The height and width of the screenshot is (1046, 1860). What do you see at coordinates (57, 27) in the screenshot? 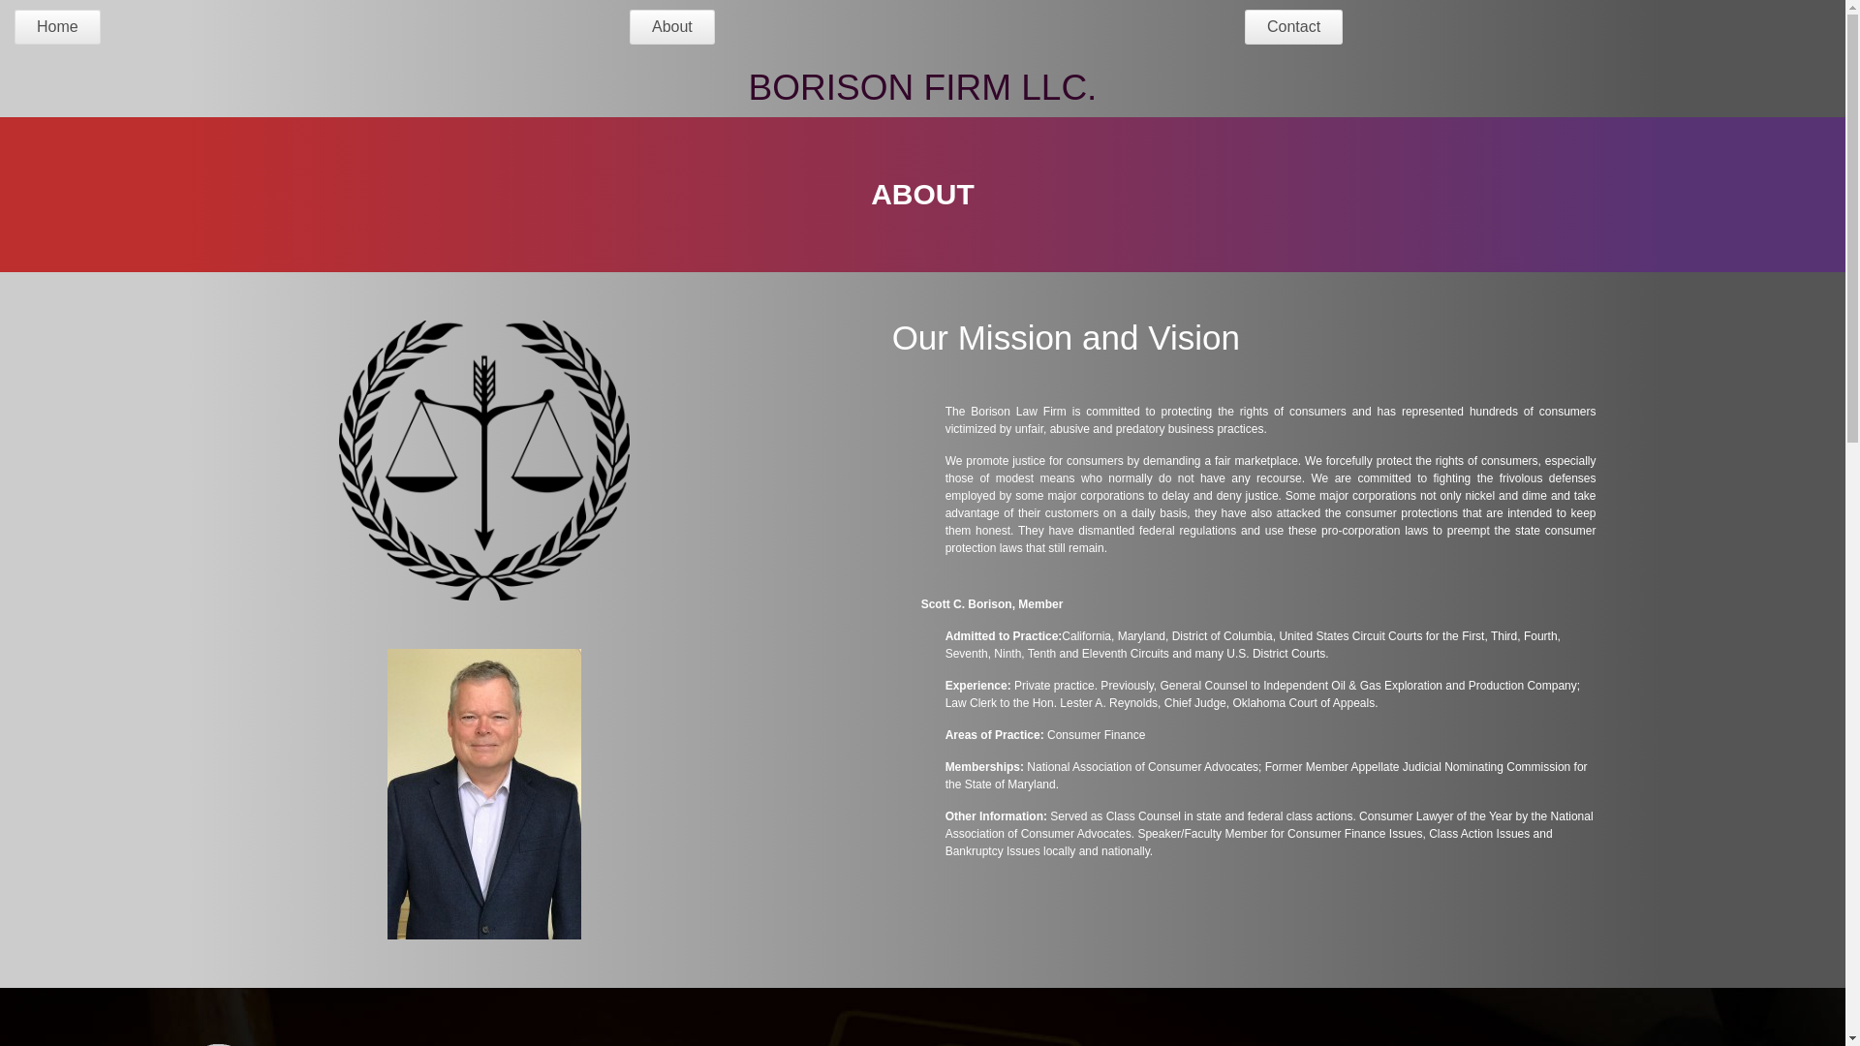
I see `Home` at bounding box center [57, 27].